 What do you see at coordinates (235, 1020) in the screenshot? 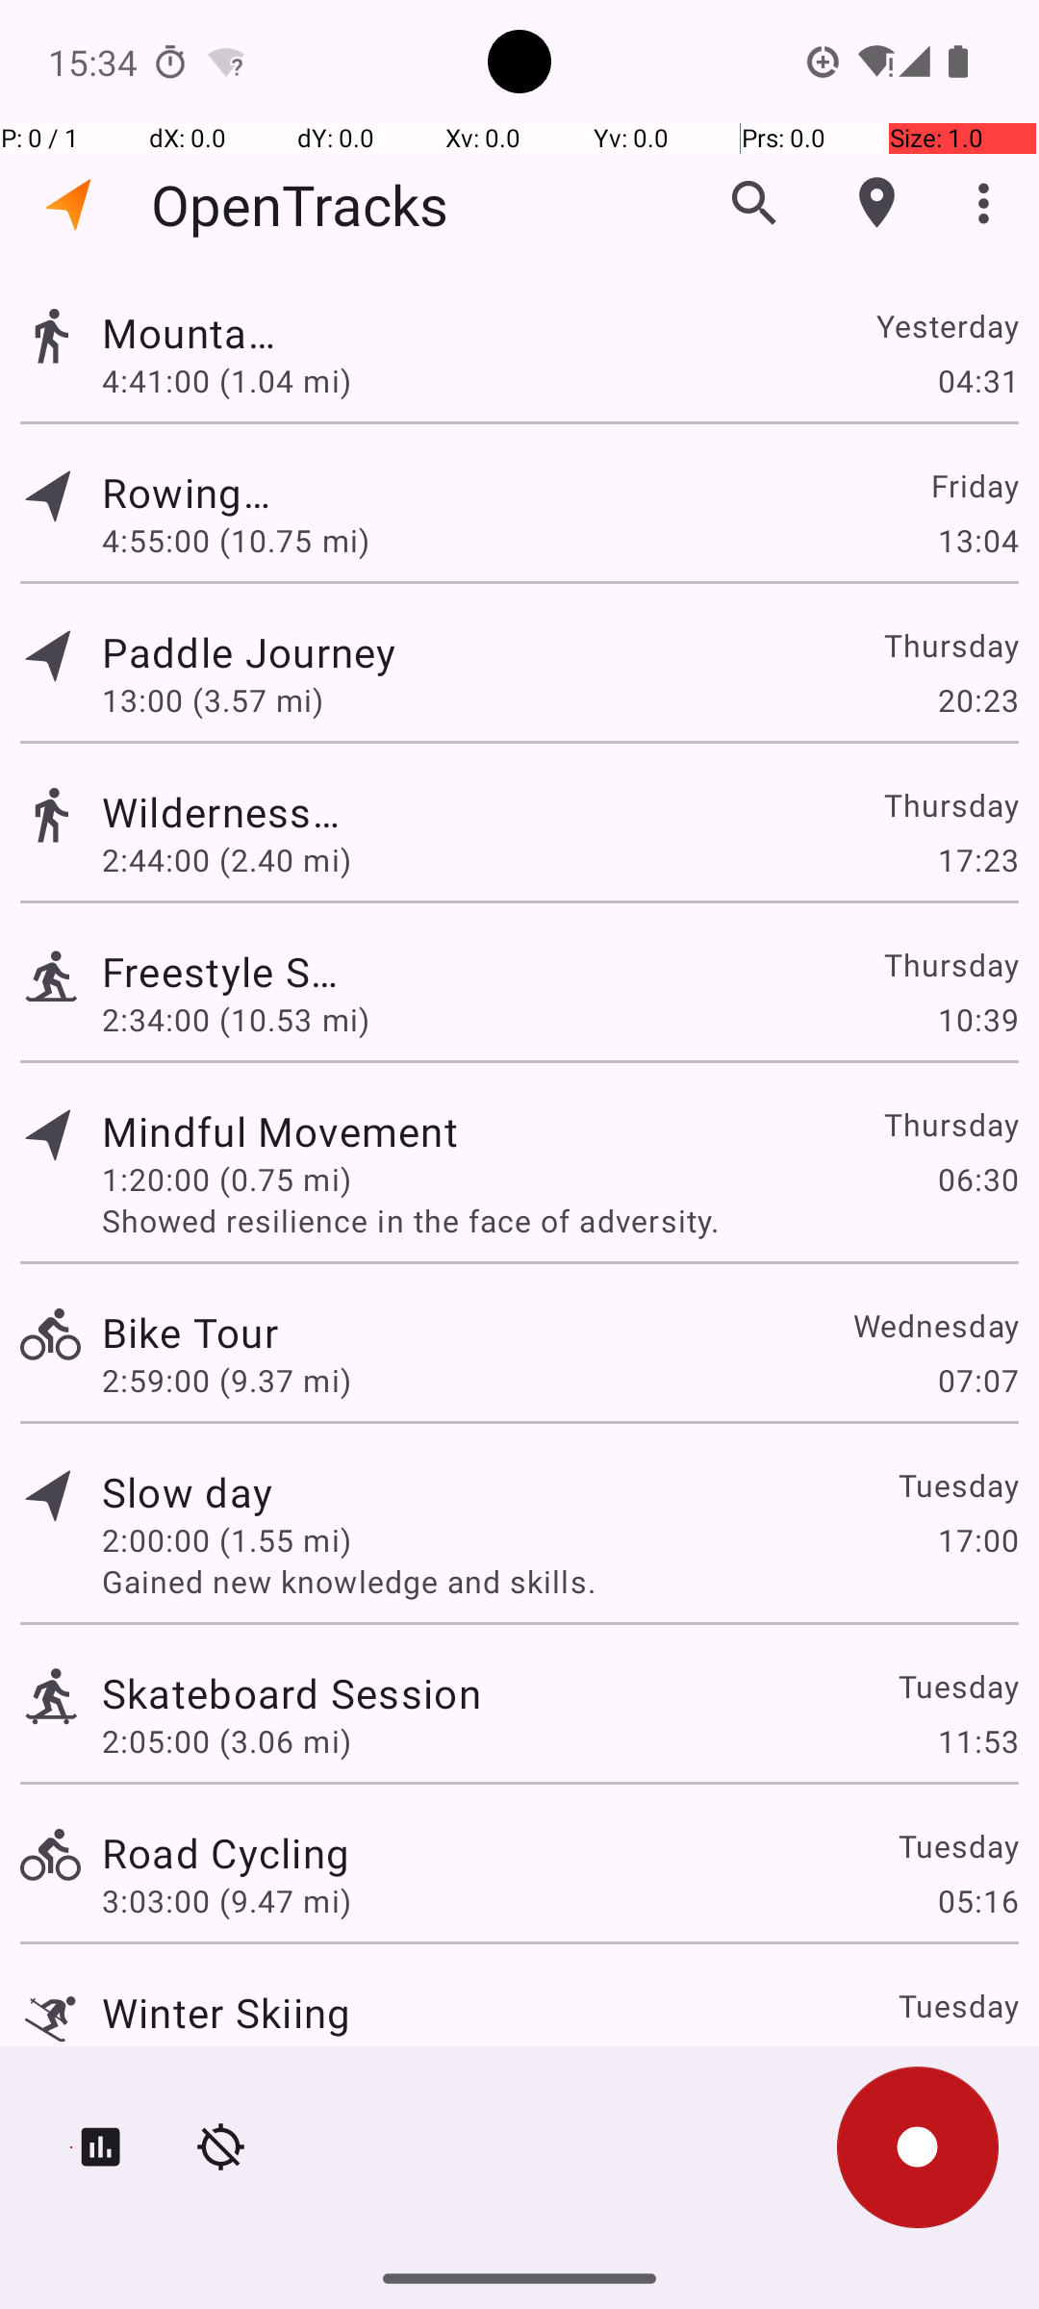
I see `2:34:00 (10.53 mi)` at bounding box center [235, 1020].